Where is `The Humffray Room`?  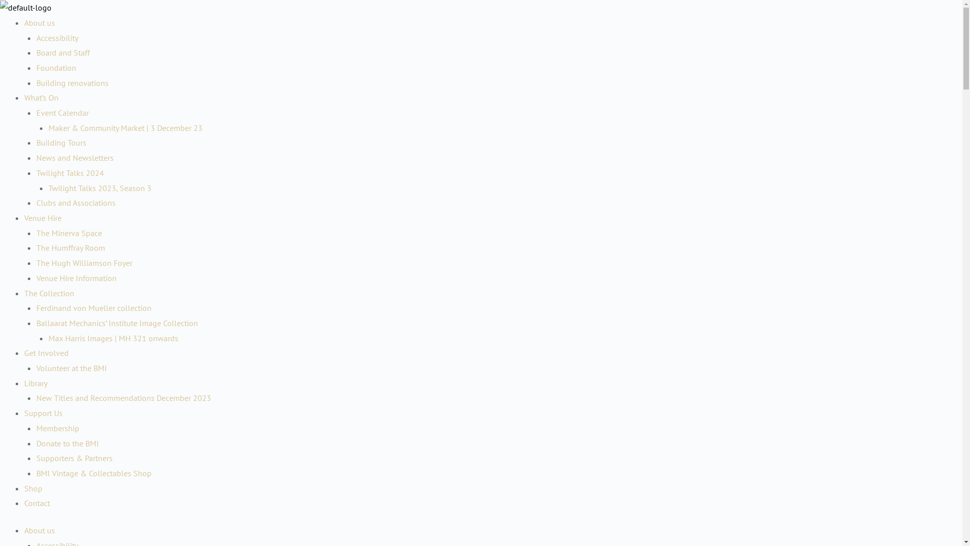 The Humffray Room is located at coordinates (71, 248).